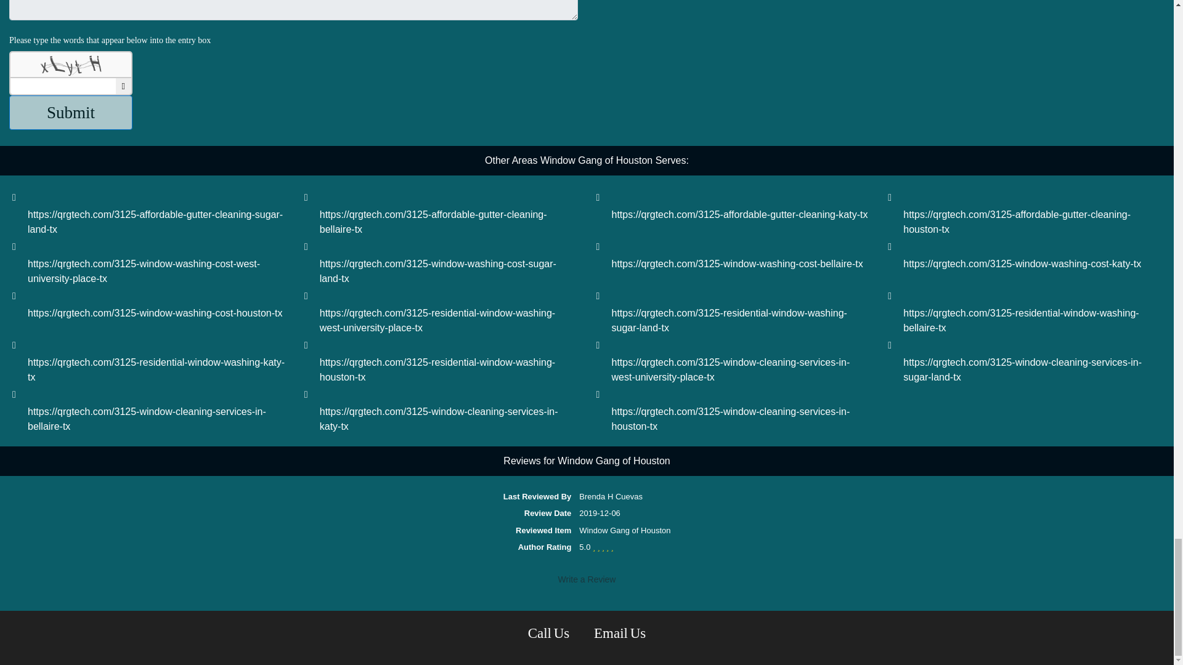 This screenshot has height=665, width=1183. What do you see at coordinates (71, 113) in the screenshot?
I see `Submit` at bounding box center [71, 113].